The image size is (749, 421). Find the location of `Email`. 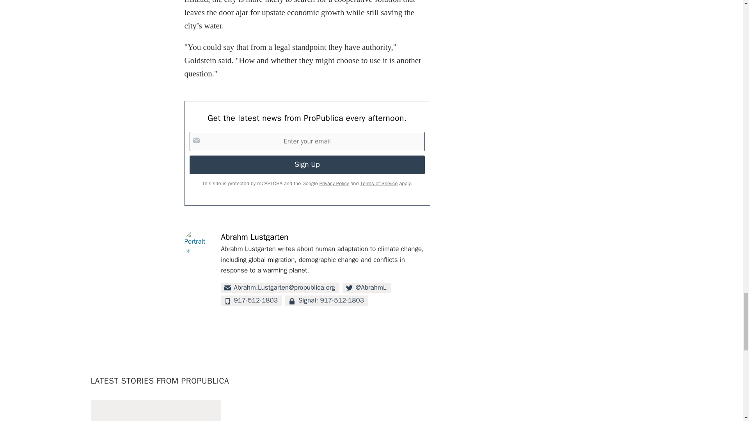

Email is located at coordinates (280, 288).